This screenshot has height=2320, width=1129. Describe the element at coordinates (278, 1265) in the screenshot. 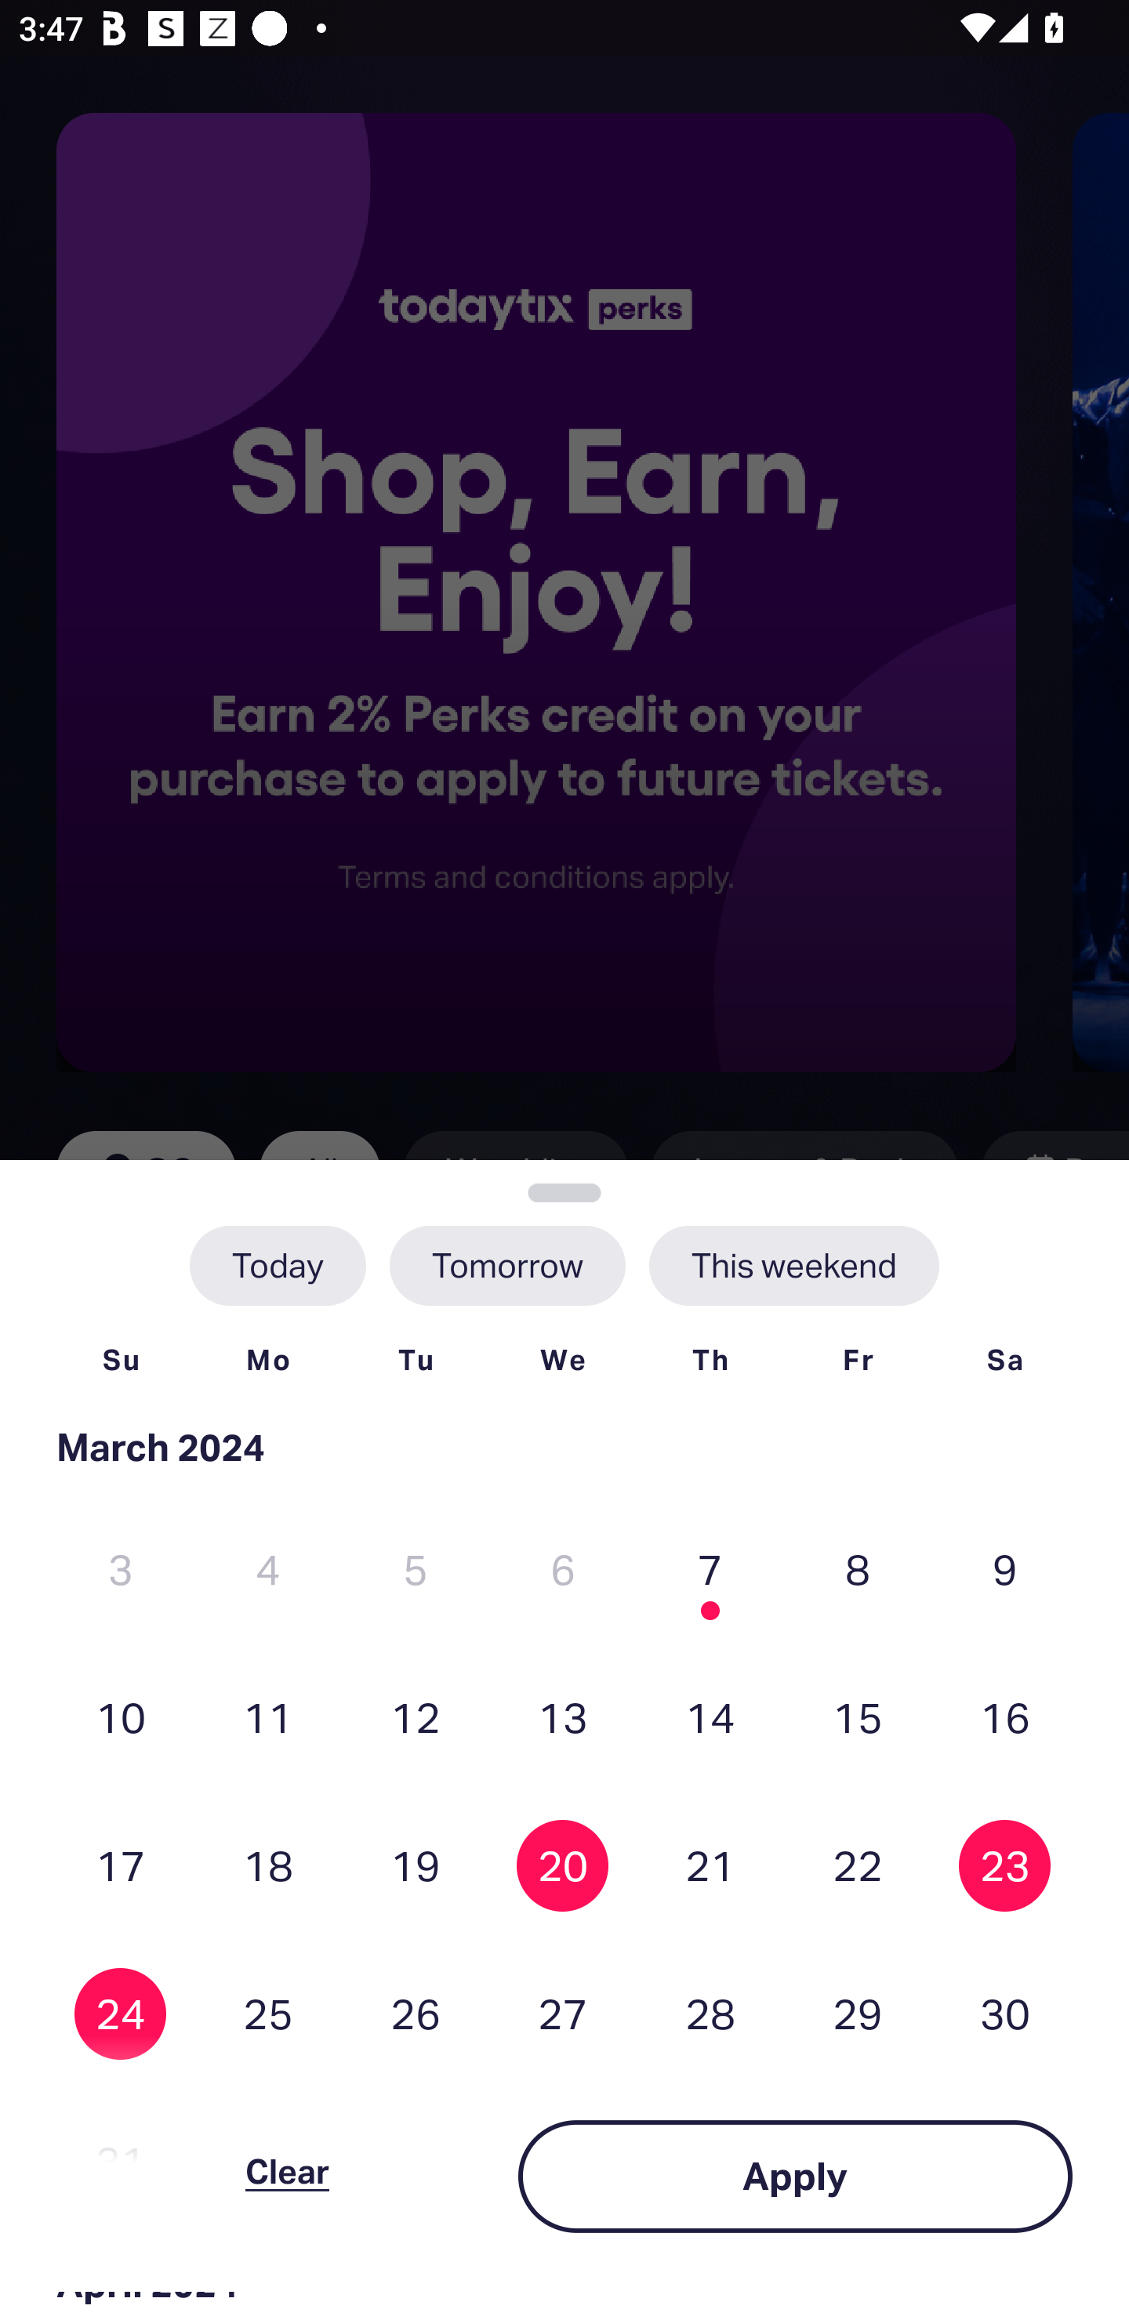

I see `Today` at that location.